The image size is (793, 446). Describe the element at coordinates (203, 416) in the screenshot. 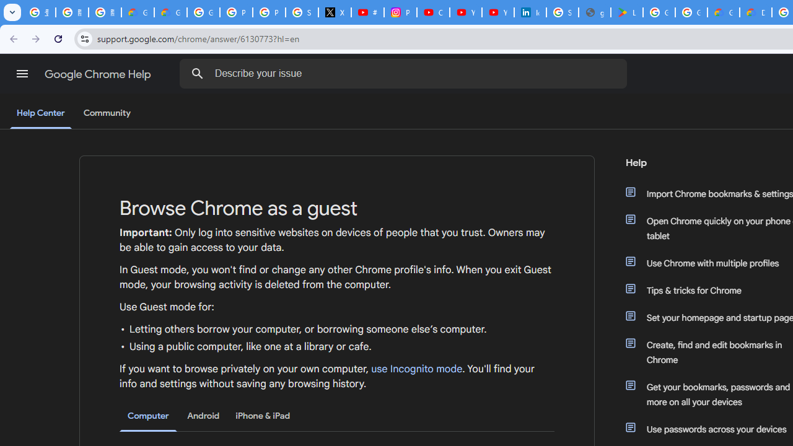

I see `Android` at that location.